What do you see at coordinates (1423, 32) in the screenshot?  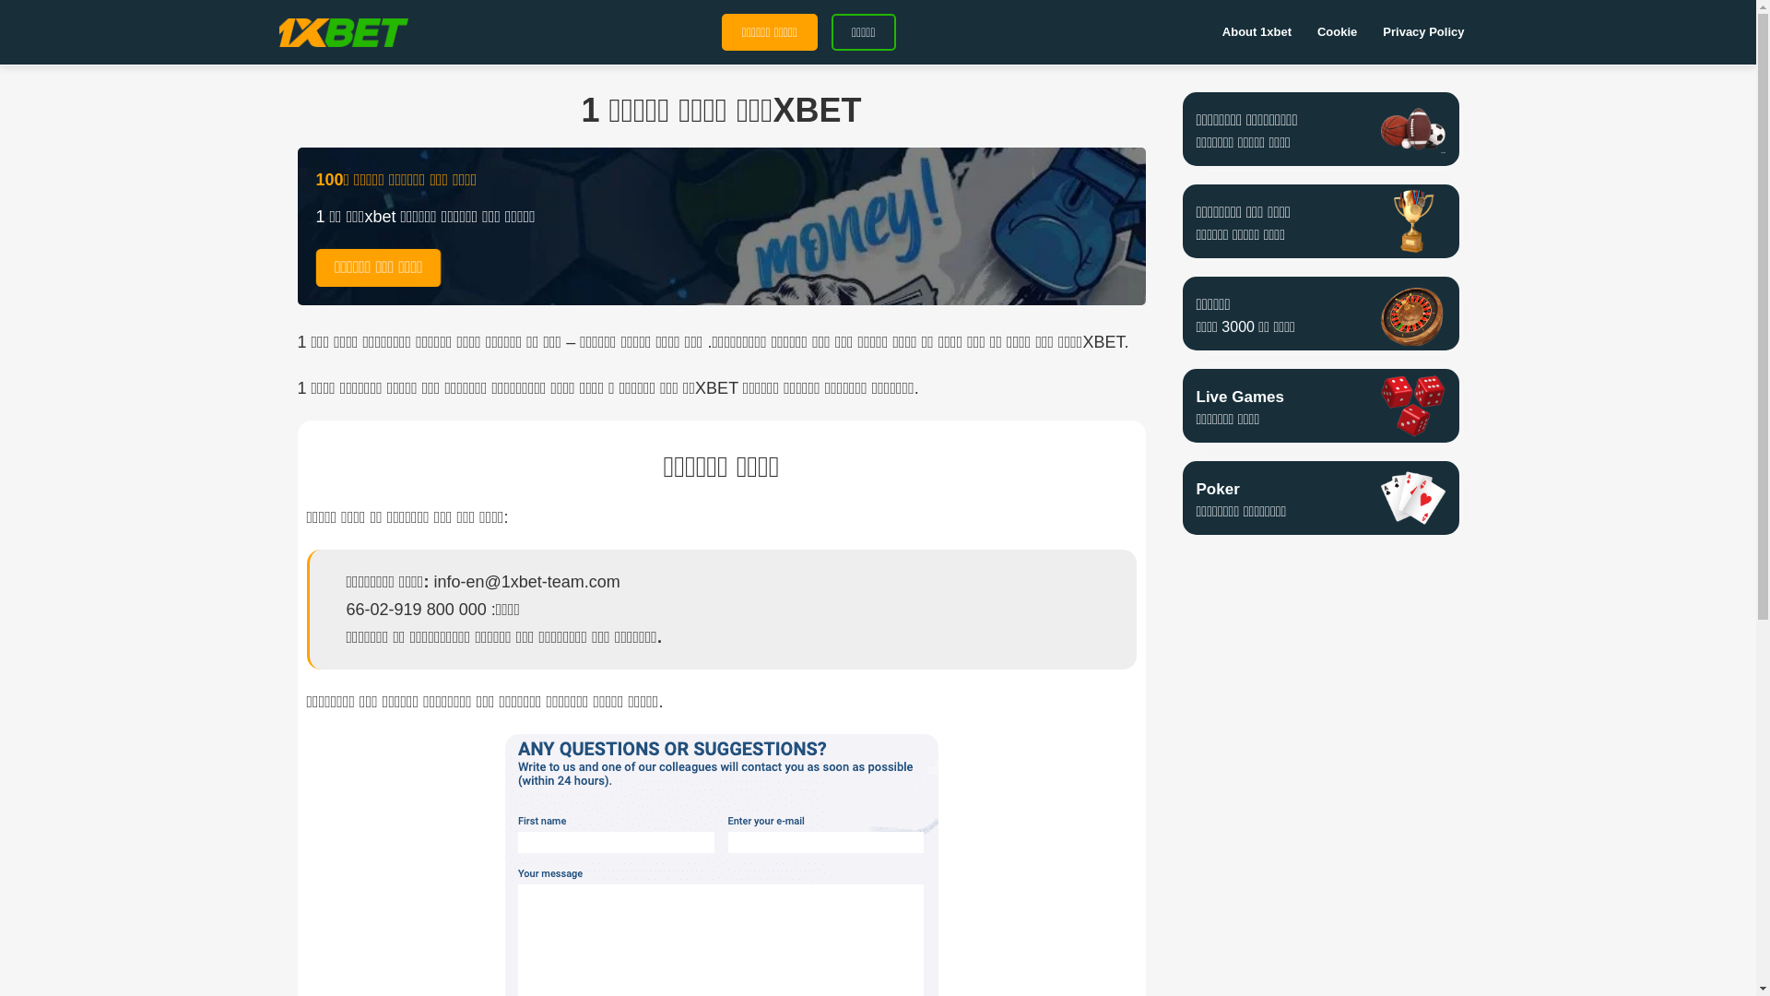 I see `Privacy Policy` at bounding box center [1423, 32].